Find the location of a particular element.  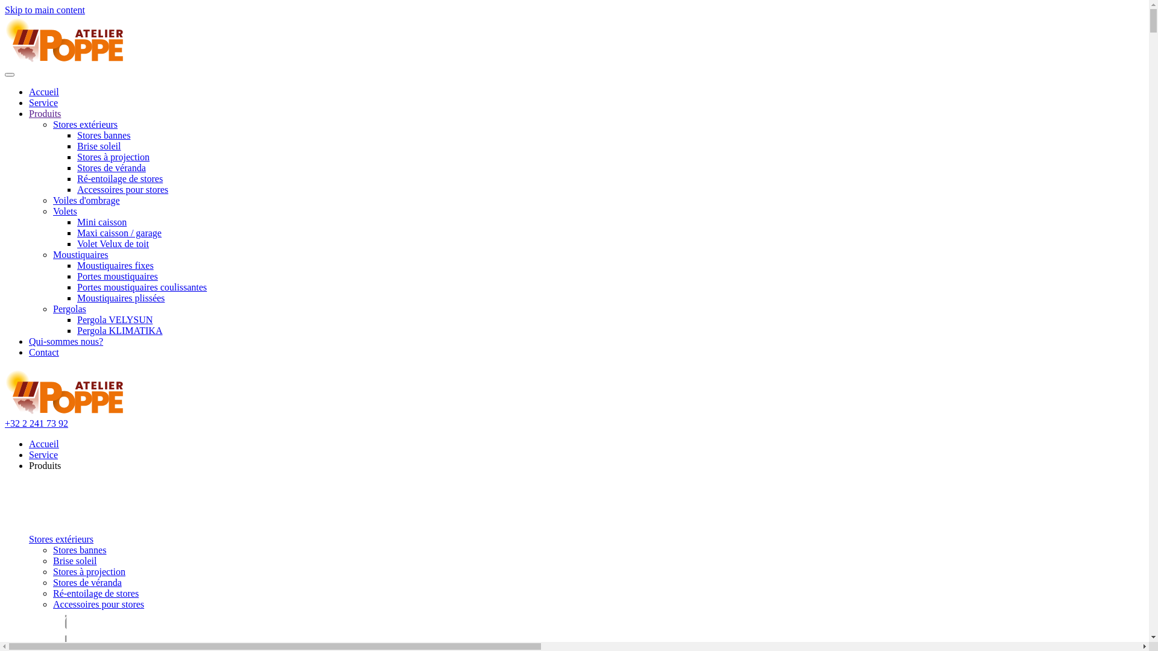

Stores bannes is located at coordinates (80, 550).